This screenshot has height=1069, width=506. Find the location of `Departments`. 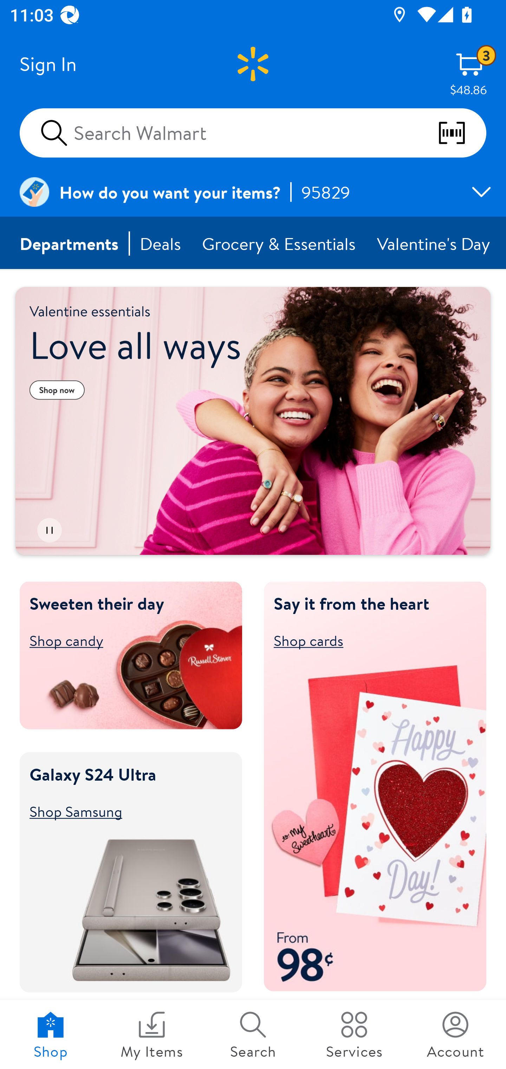

Departments is located at coordinates (70, 244).